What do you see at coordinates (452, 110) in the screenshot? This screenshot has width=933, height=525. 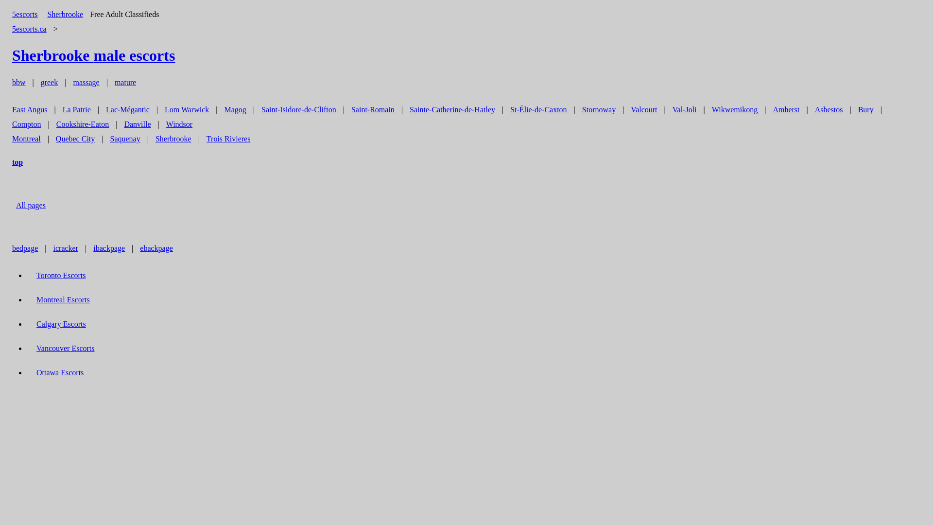 I see `Sainte-Catherine-de-Hatley` at bounding box center [452, 110].